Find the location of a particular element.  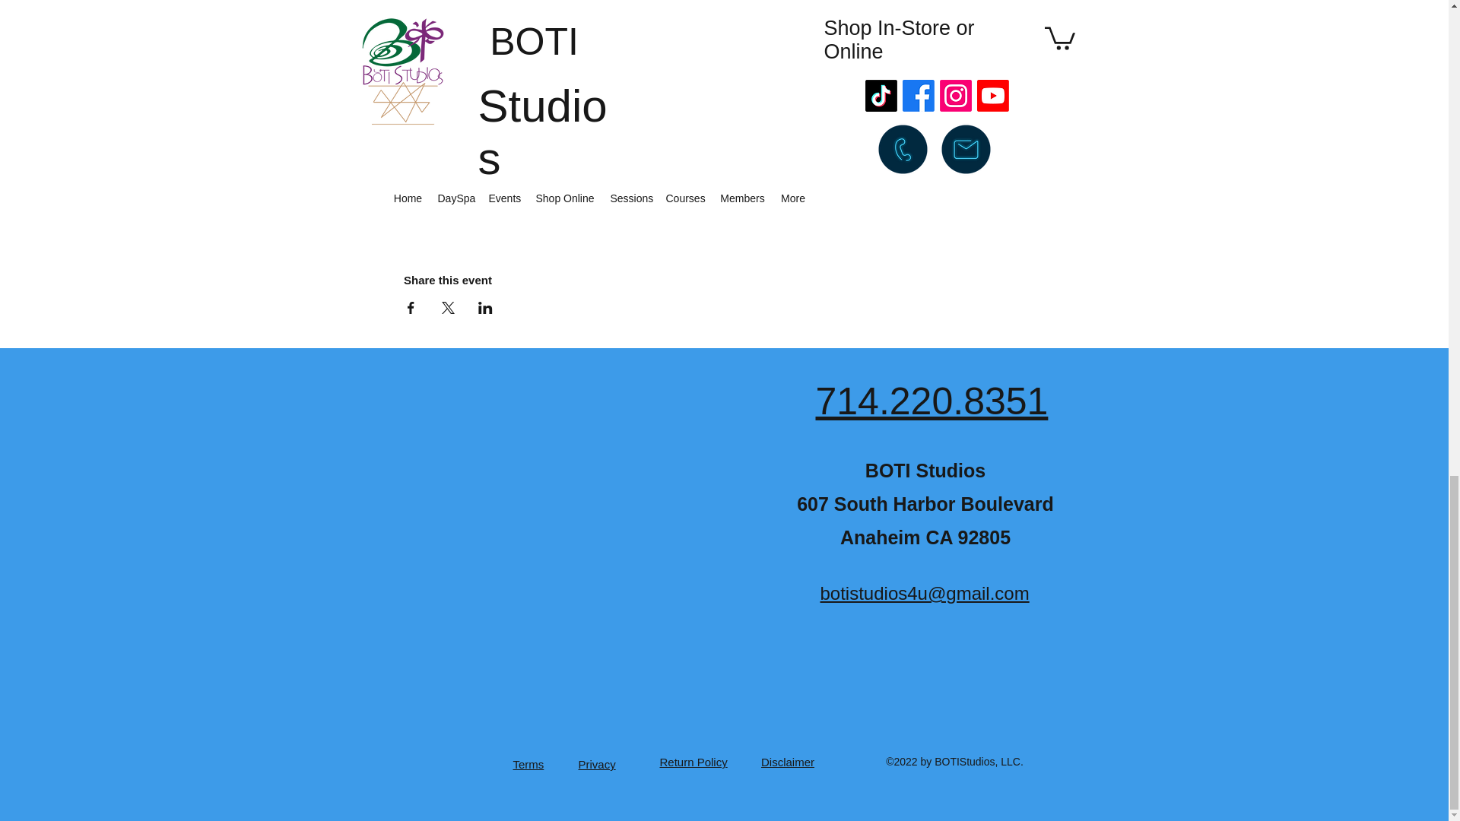

Disclaimer is located at coordinates (788, 762).